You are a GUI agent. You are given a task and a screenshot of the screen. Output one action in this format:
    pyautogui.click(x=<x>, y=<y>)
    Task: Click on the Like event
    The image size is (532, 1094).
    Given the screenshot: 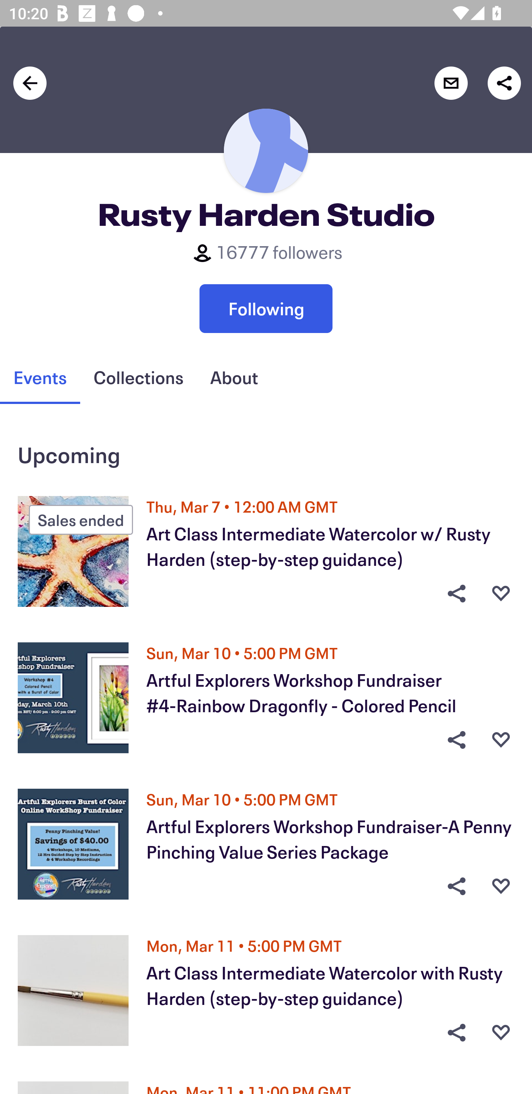 What is the action you would take?
    pyautogui.click(x=501, y=1033)
    